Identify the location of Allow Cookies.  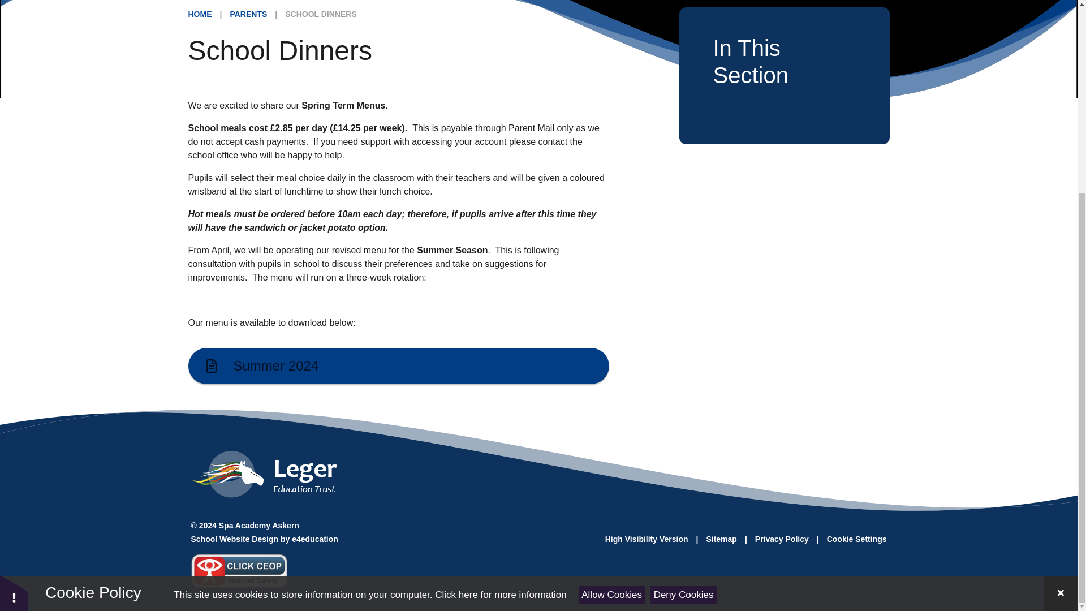
(612, 319).